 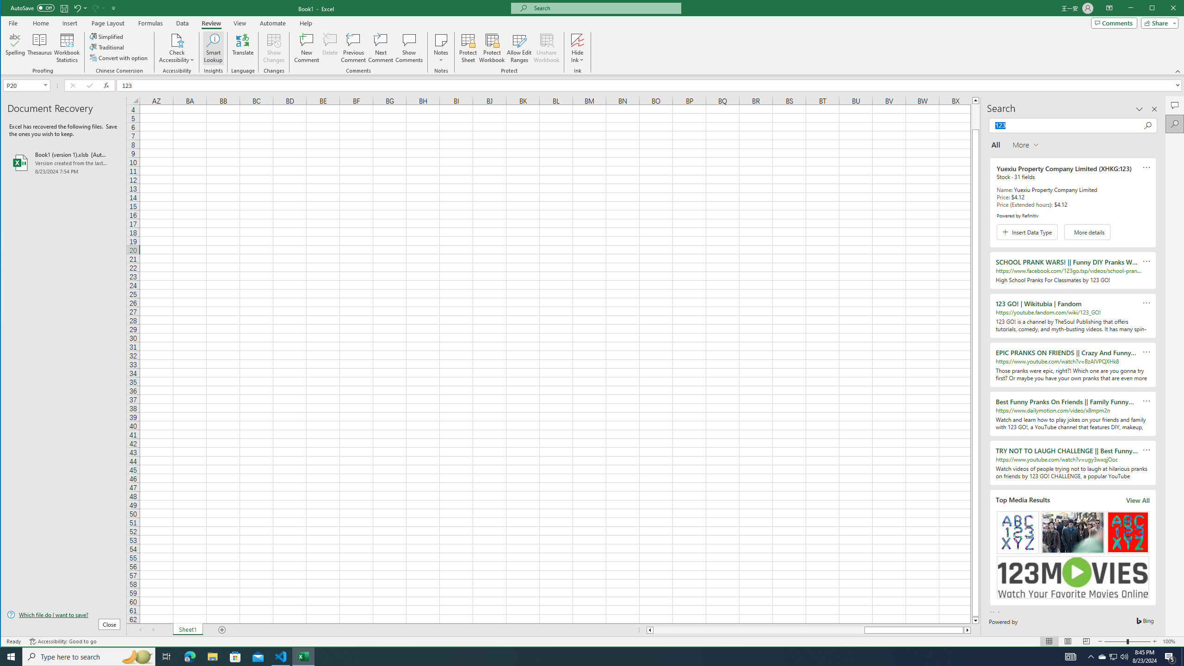 I want to click on Allow Edit Ranges, so click(x=519, y=48).